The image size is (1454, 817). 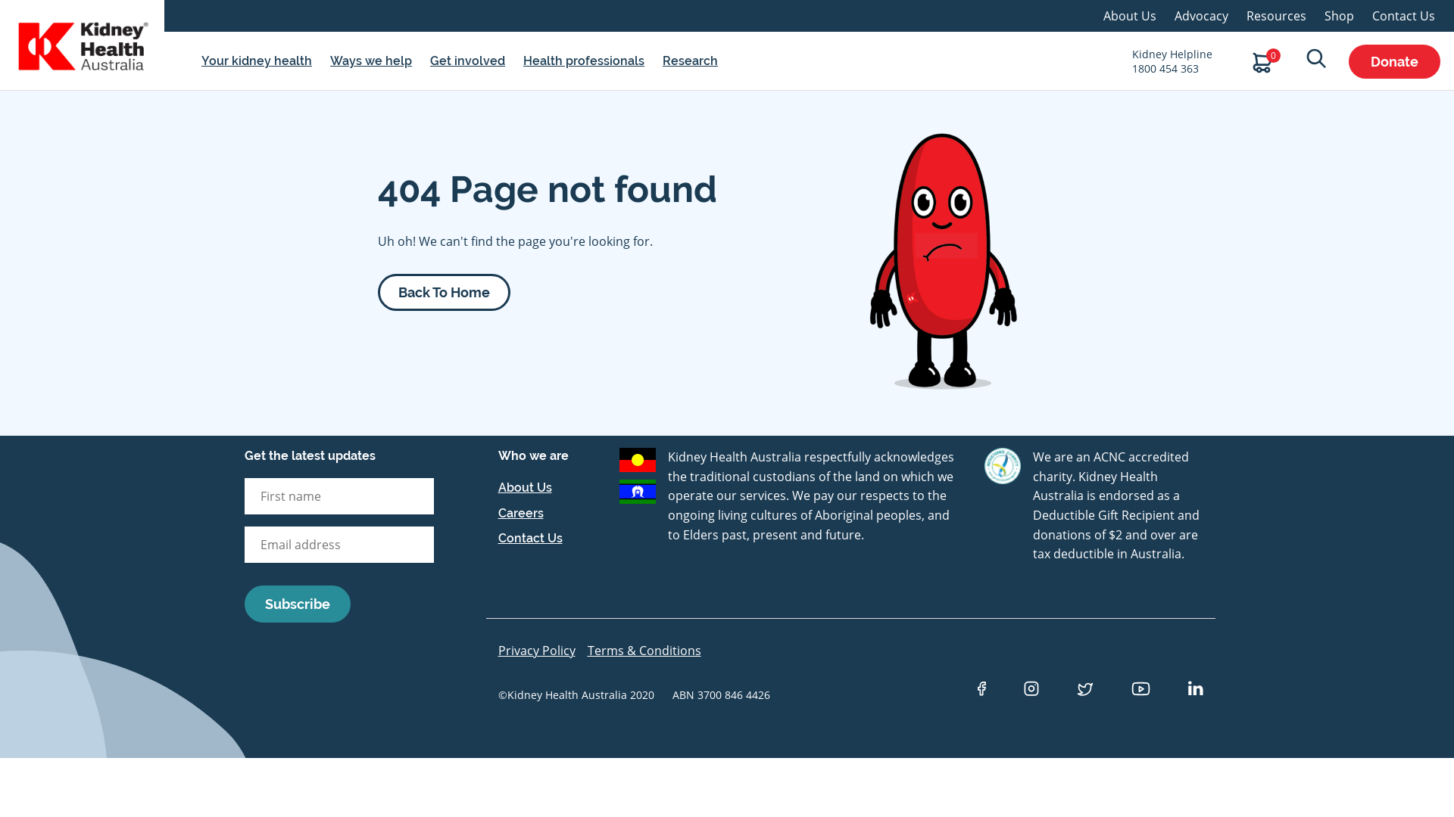 I want to click on Health professionals, so click(x=584, y=61).